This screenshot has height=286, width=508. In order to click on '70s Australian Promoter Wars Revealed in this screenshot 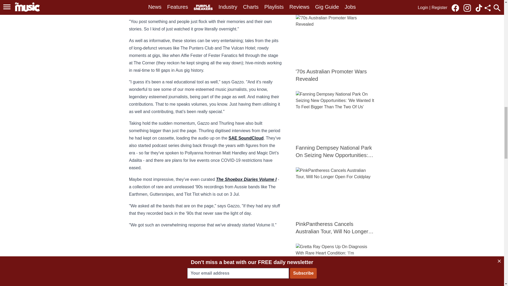, I will do `click(335, 49)`.